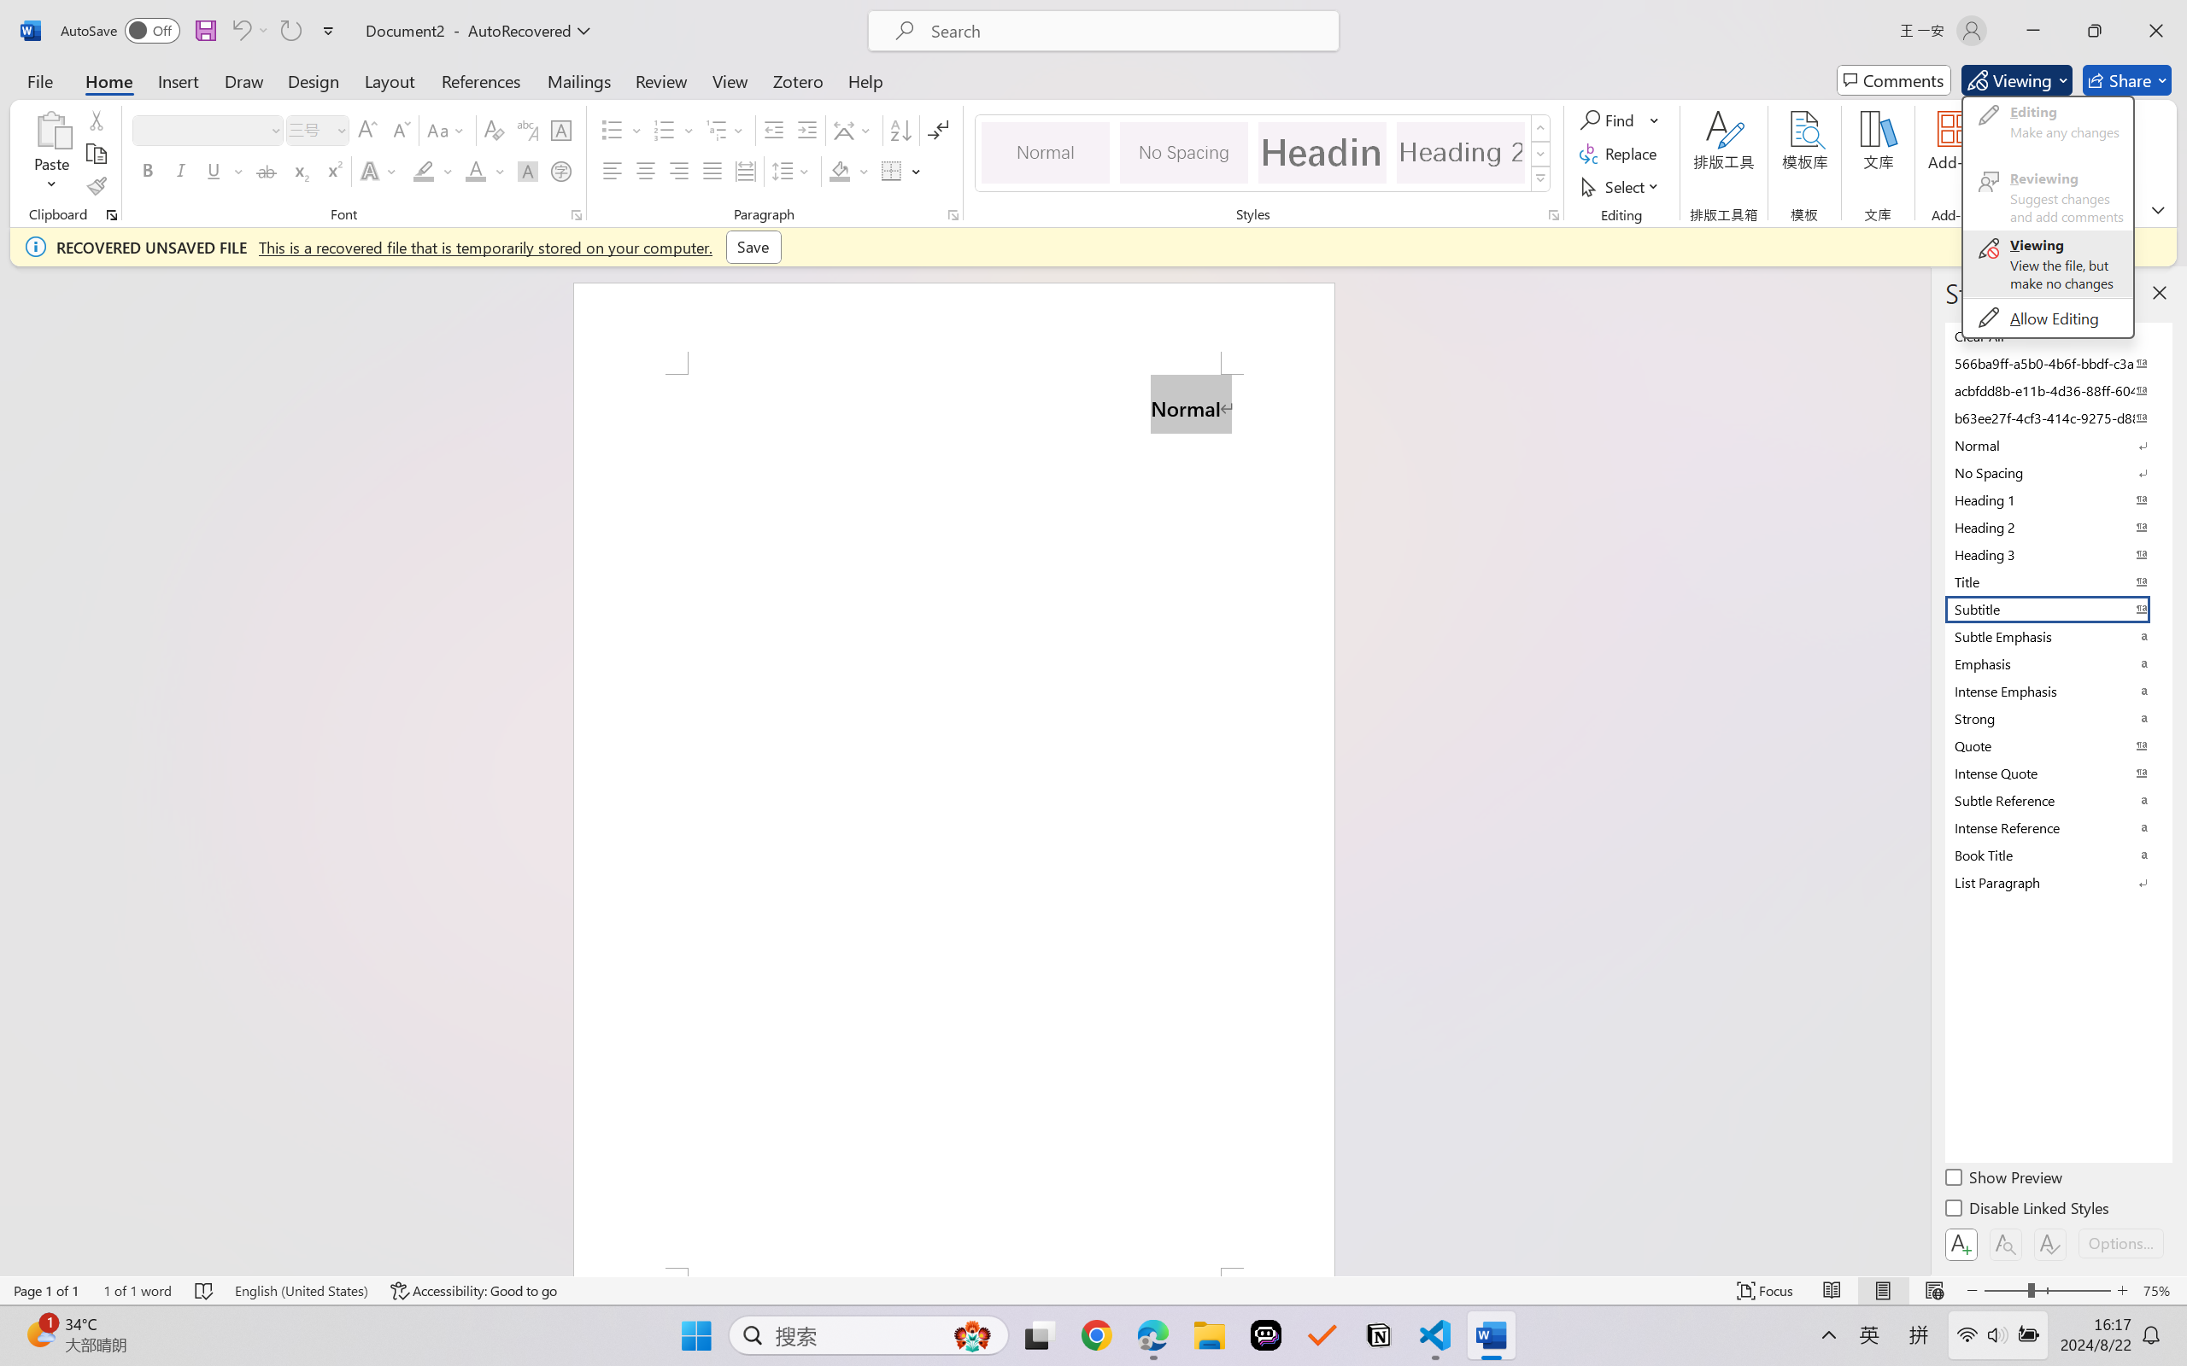 The image size is (2187, 1366). I want to click on Strong, so click(2057, 718).